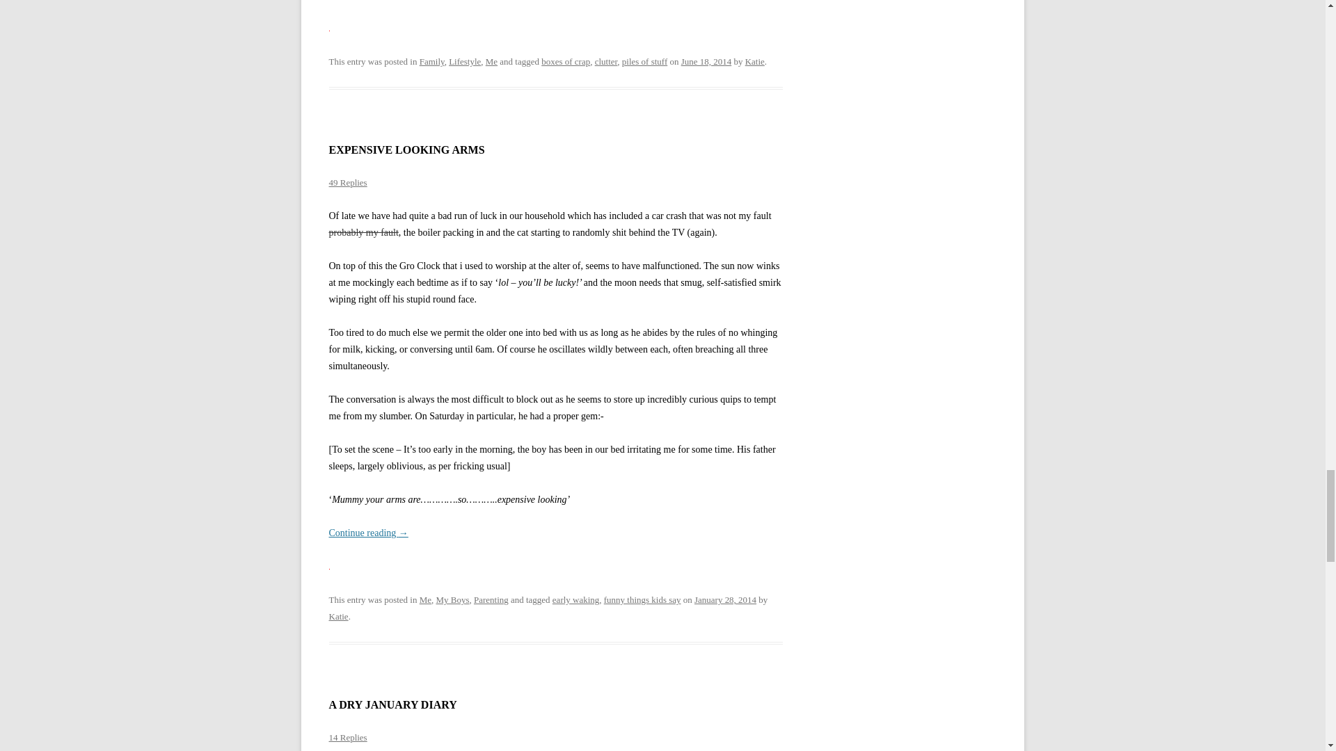 The image size is (1336, 751). Describe the element at coordinates (725, 599) in the screenshot. I see `7:00 am` at that location.